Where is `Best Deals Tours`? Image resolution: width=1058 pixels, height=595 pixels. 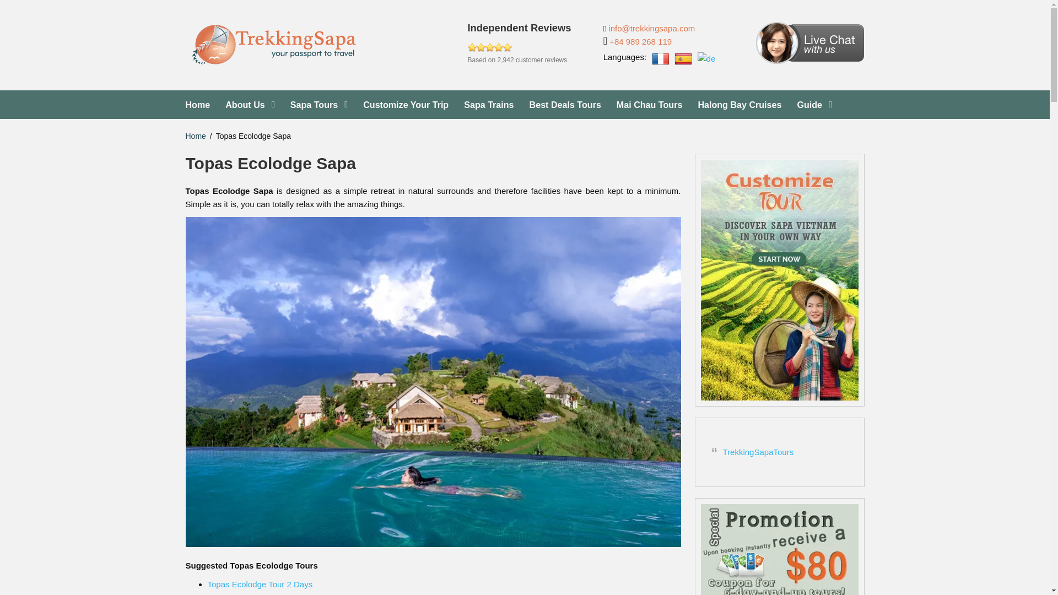 Best Deals Tours is located at coordinates (195, 136).